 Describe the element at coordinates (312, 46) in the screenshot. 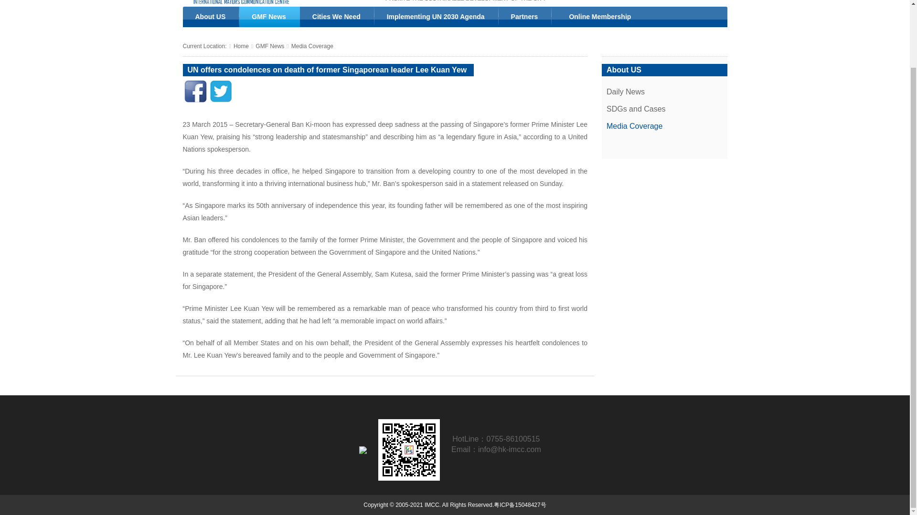

I see `Media Coverage` at that location.